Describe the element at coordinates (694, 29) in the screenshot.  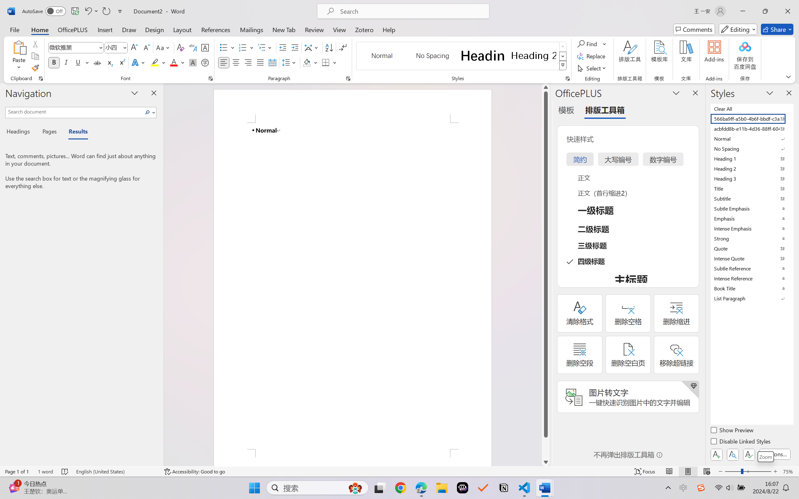
I see `Comments` at that location.